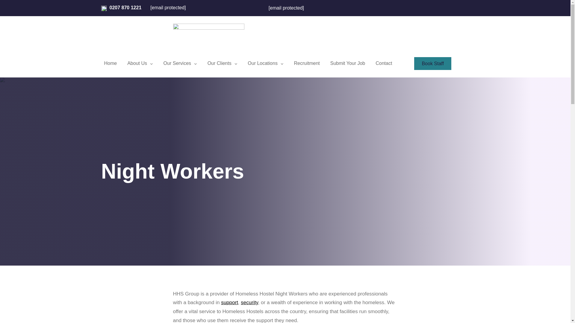  I want to click on Recruitment, so click(307, 63).